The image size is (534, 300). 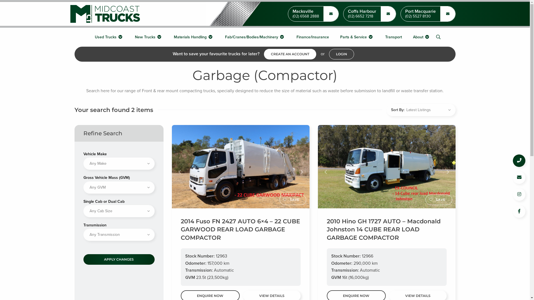 I want to click on Parts & Service, so click(x=357, y=37).